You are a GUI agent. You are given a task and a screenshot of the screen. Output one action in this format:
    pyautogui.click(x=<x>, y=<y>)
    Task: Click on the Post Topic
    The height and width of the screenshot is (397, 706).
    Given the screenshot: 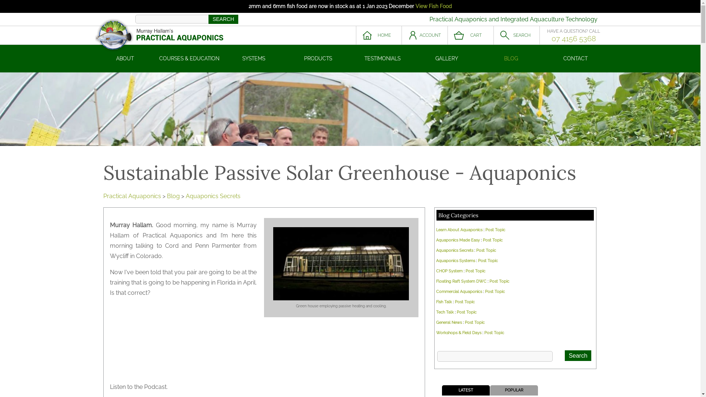 What is the action you would take?
    pyautogui.click(x=493, y=240)
    